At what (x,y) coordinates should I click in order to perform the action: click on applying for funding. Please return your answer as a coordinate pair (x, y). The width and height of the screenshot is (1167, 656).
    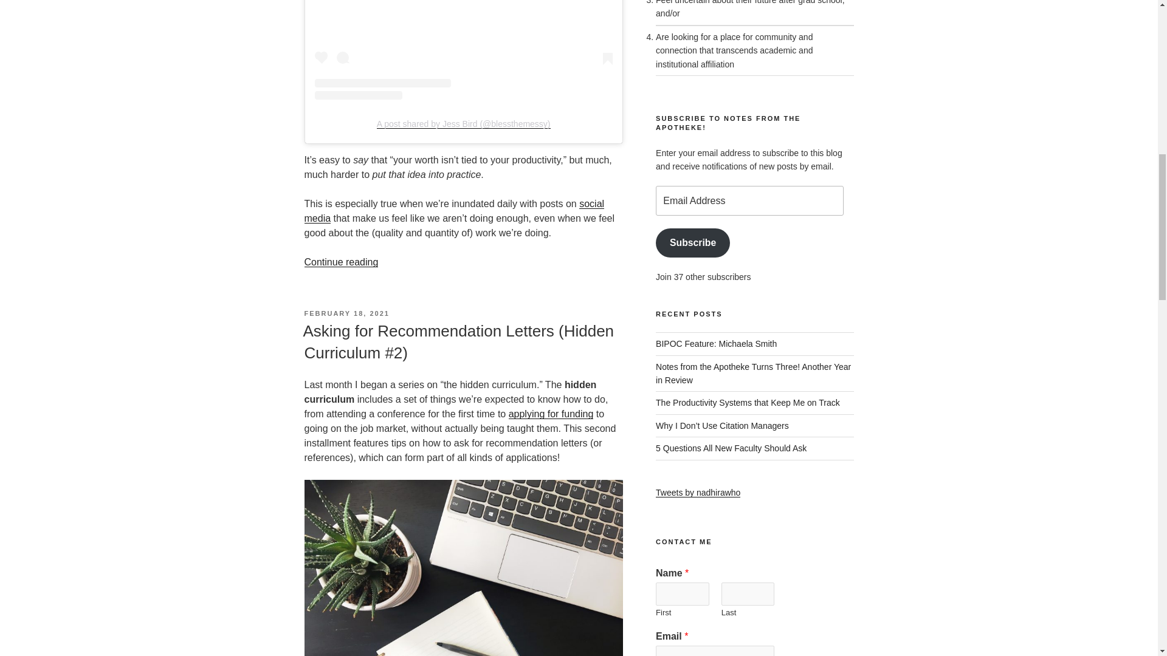
    Looking at the image, I should click on (551, 414).